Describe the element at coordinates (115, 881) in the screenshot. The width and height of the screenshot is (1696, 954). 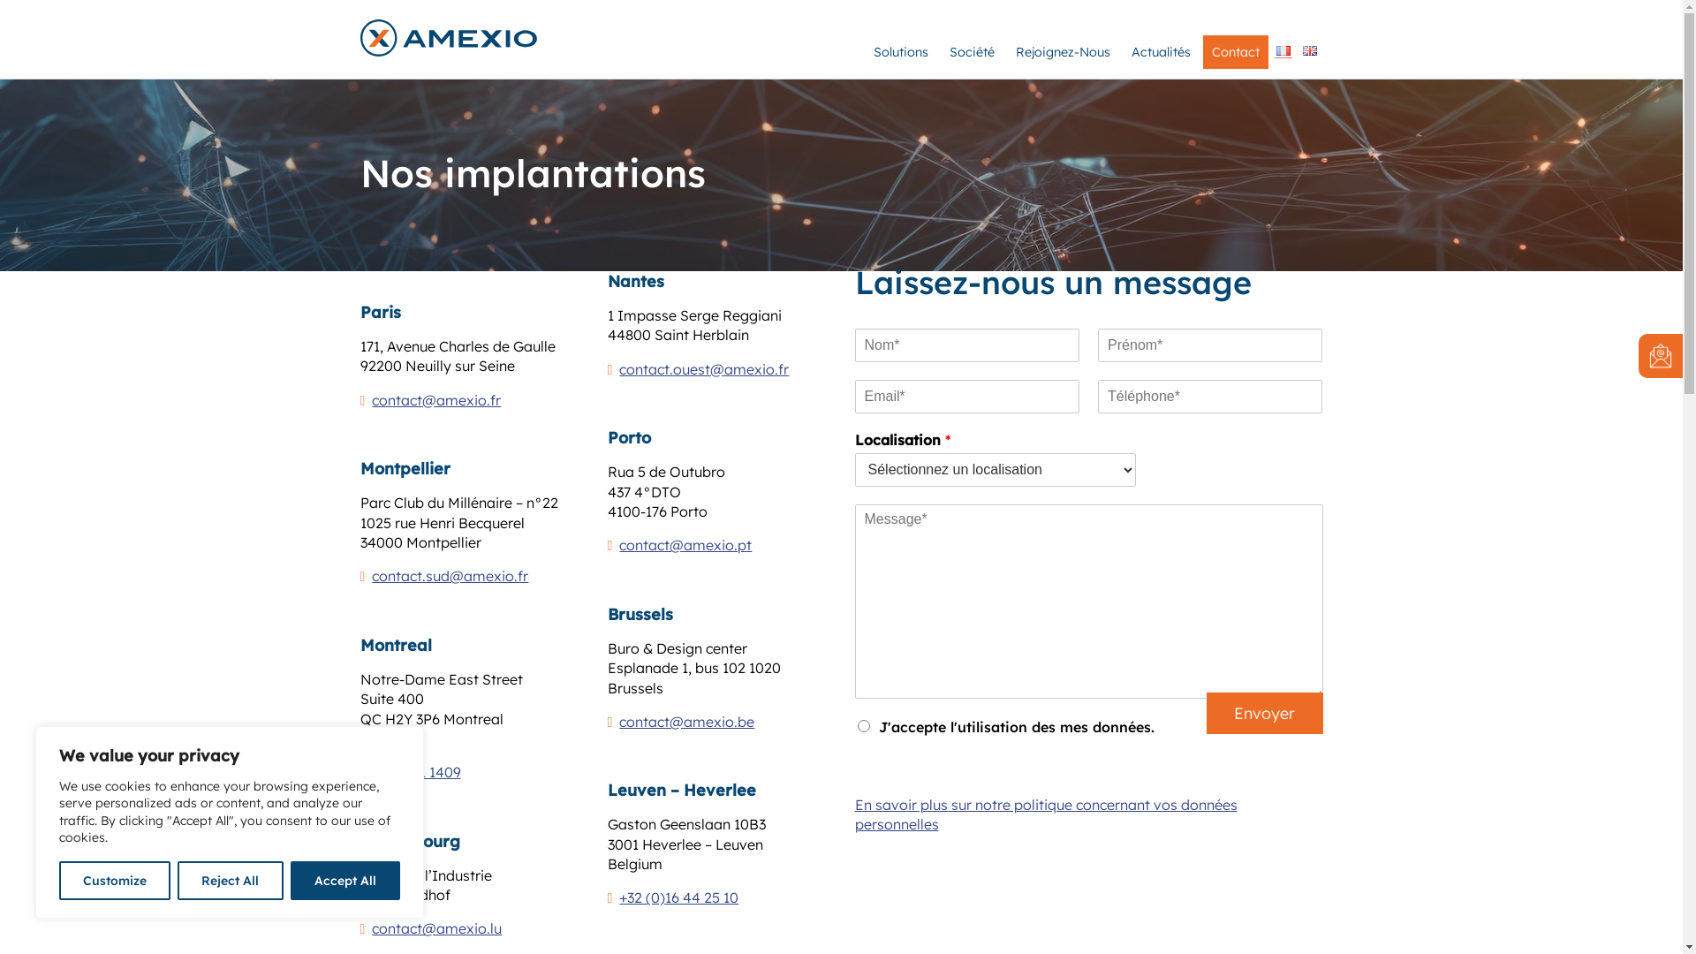
I see `Customize` at that location.